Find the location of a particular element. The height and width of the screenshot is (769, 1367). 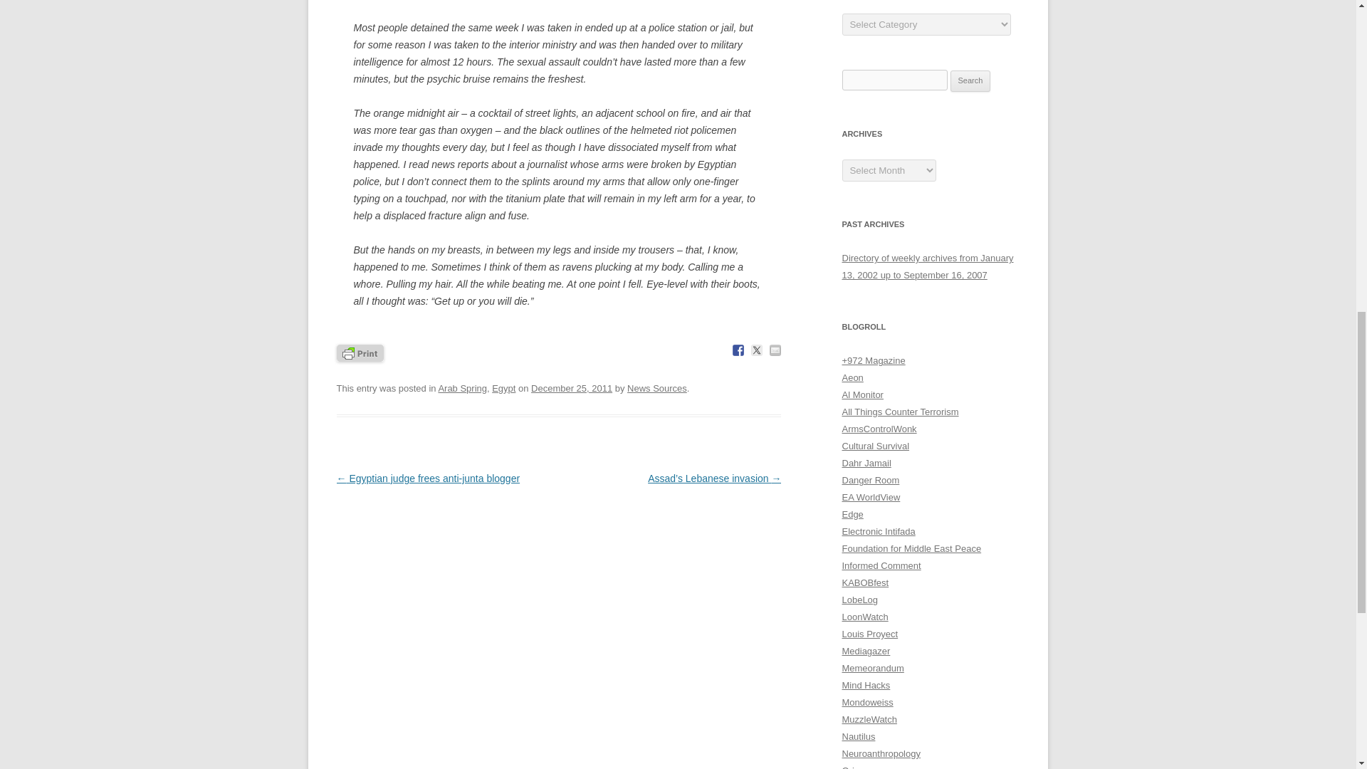

Search is located at coordinates (970, 81).